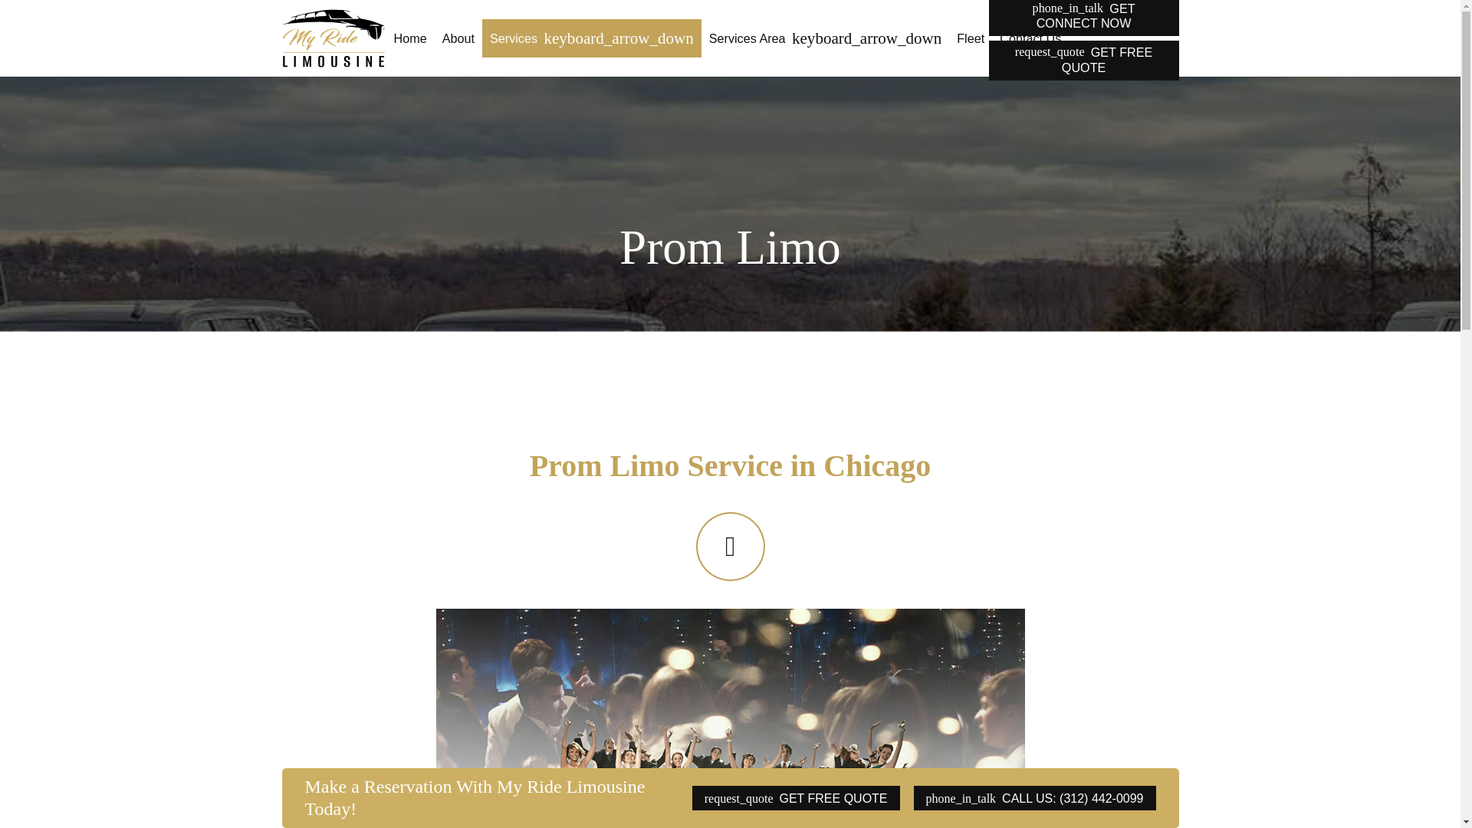 The width and height of the screenshot is (1472, 828). I want to click on Home, so click(409, 38).